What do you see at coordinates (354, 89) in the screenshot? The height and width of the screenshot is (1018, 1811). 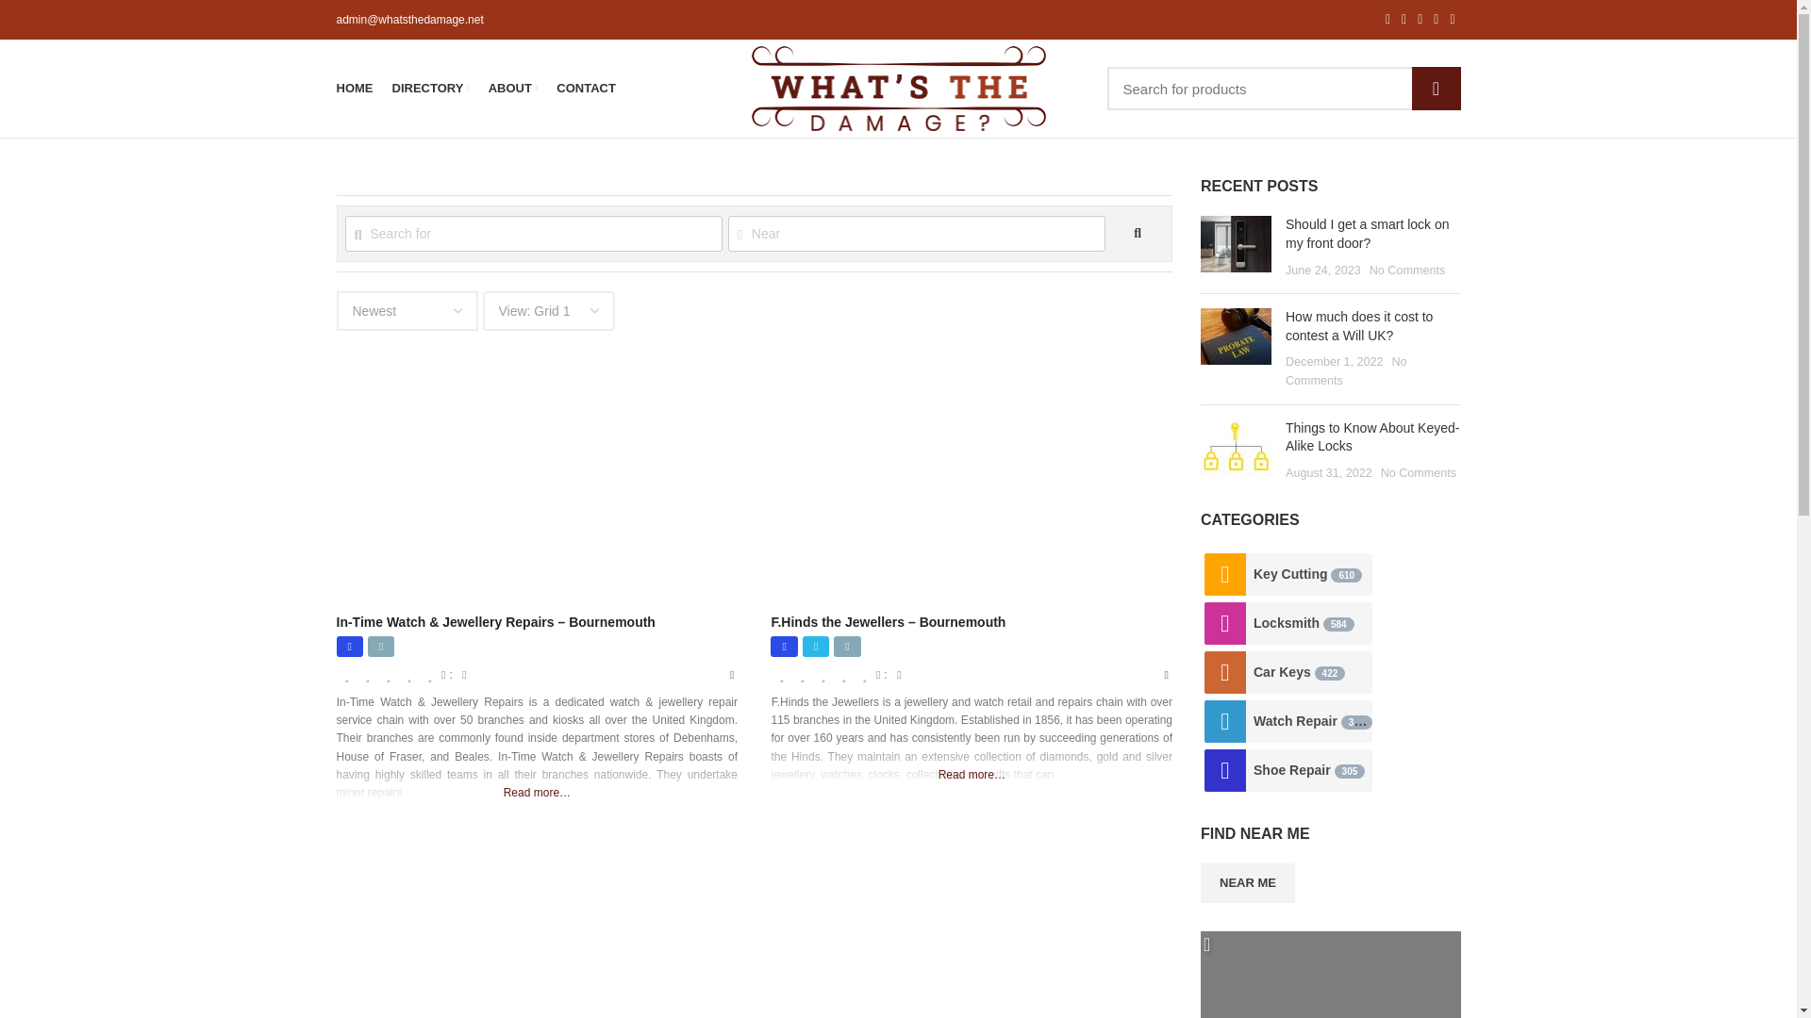 I see `HOME` at bounding box center [354, 89].